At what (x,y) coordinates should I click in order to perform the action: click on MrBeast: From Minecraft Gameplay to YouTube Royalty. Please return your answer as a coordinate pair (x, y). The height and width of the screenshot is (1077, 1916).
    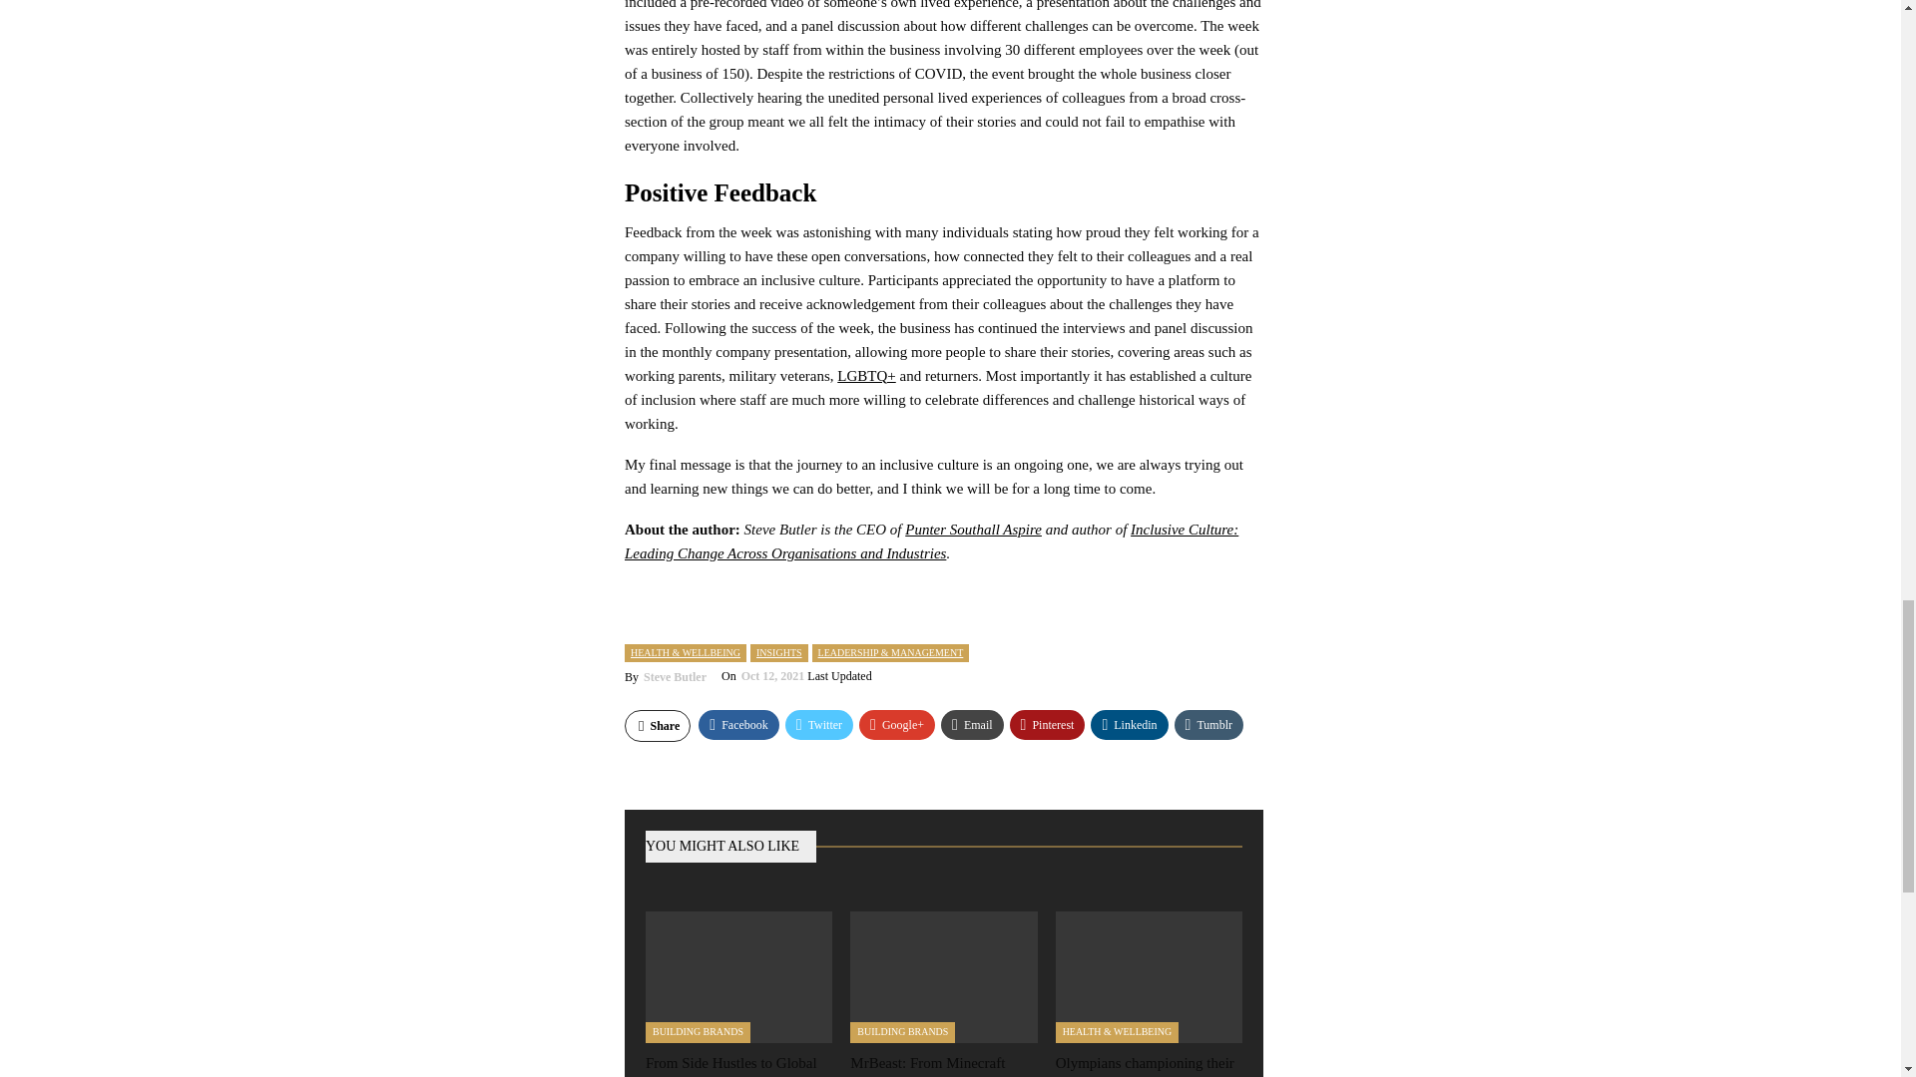
    Looking at the image, I should click on (943, 1066).